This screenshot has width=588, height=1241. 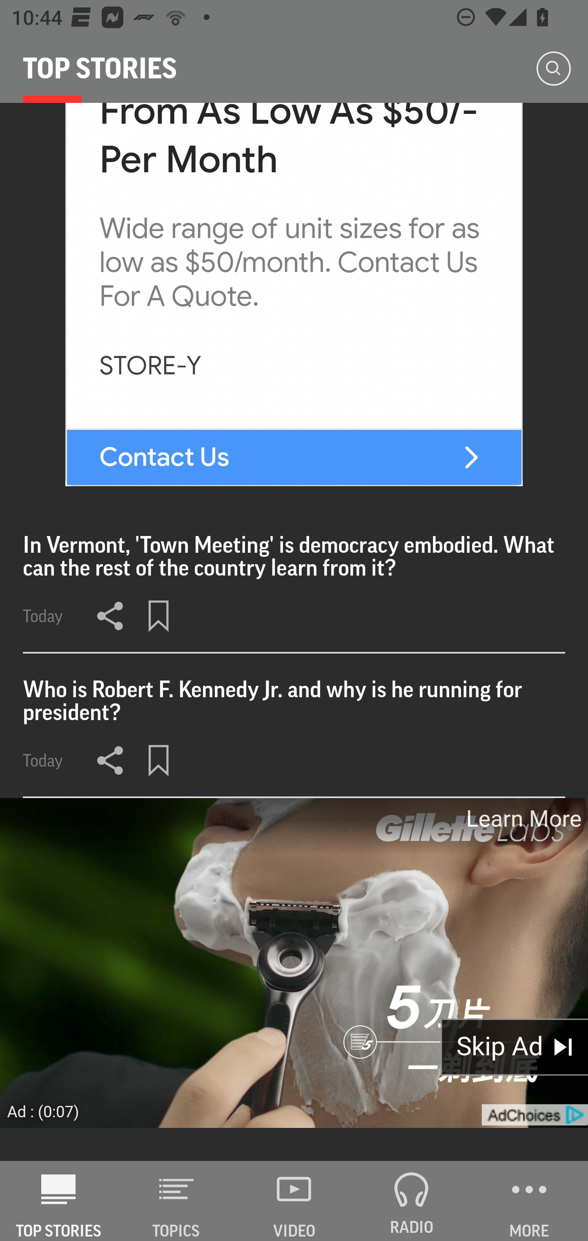 I want to click on STORE-Y, so click(x=150, y=366).